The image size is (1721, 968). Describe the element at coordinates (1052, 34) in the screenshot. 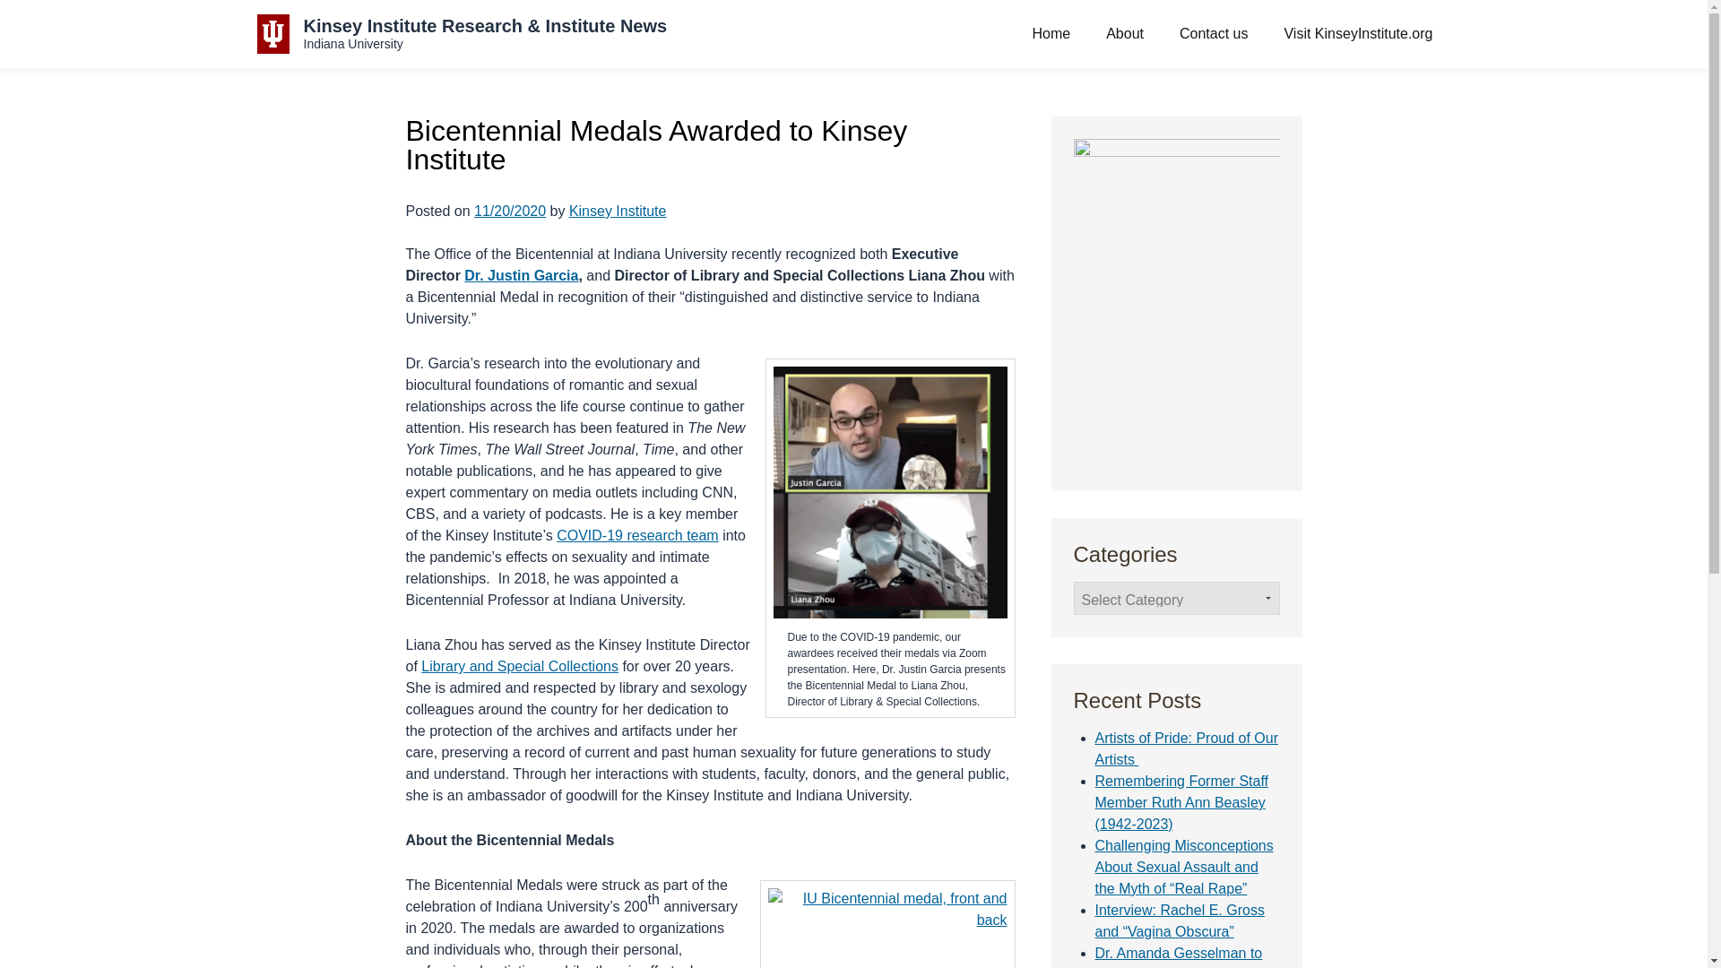

I see `Home` at that location.